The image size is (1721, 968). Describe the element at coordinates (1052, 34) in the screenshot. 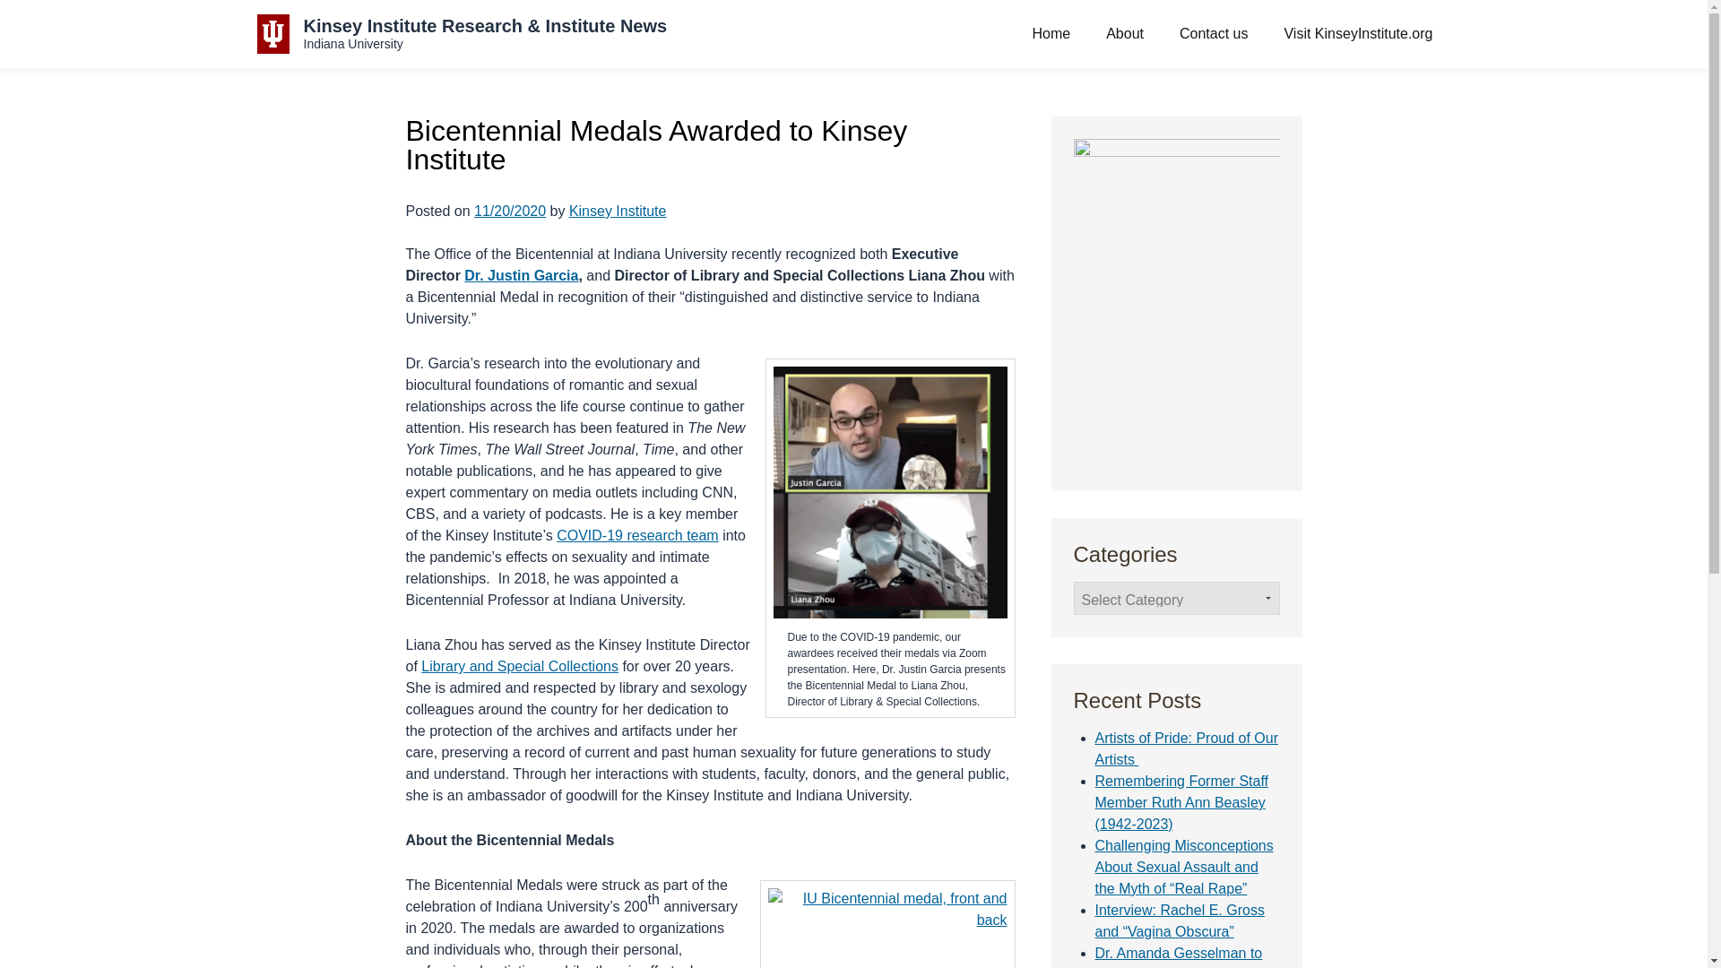

I see `Home` at that location.